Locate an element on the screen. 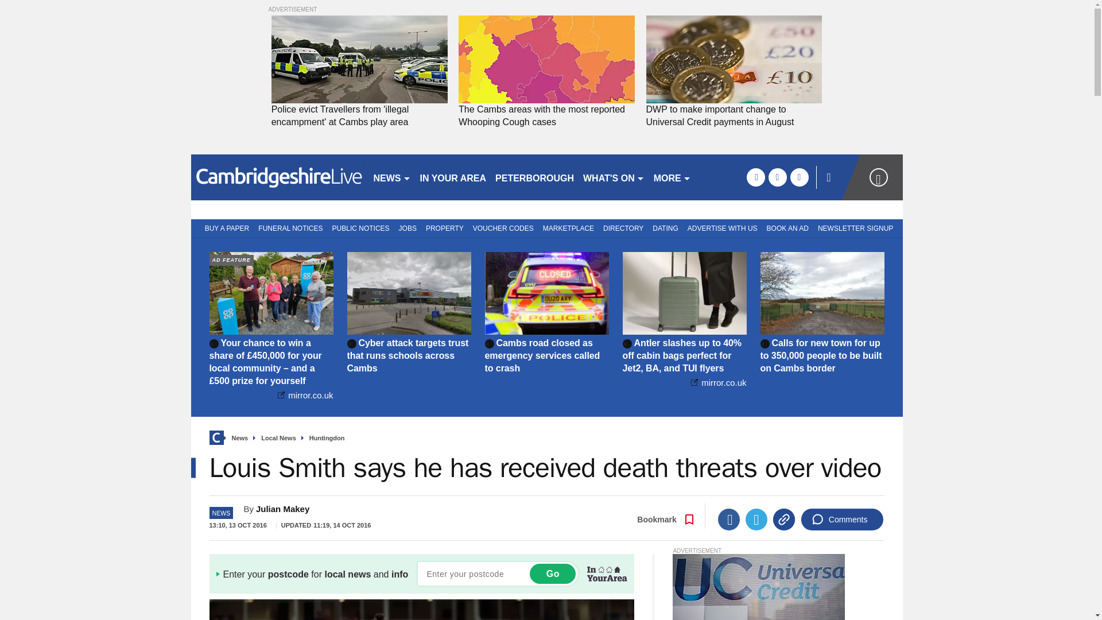 This screenshot has width=1102, height=620. MORE is located at coordinates (672, 177).